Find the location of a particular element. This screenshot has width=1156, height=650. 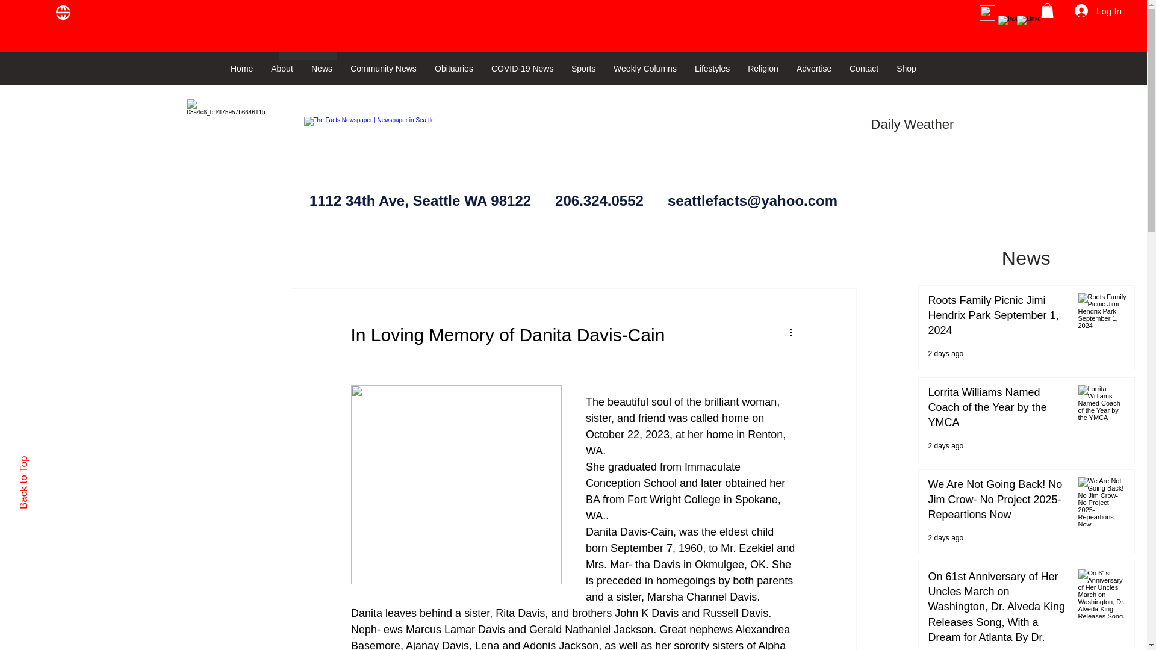

Lorrita Williams Named Coach of the Year by the YMCA is located at coordinates (998, 410).